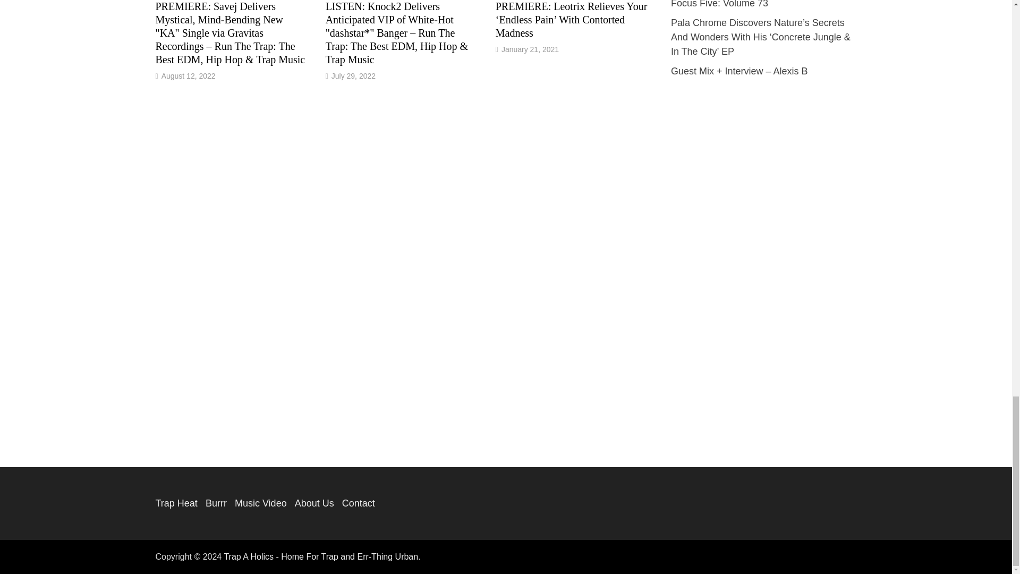 The height and width of the screenshot is (574, 1020). What do you see at coordinates (530, 49) in the screenshot?
I see `January 21, 2021` at bounding box center [530, 49].